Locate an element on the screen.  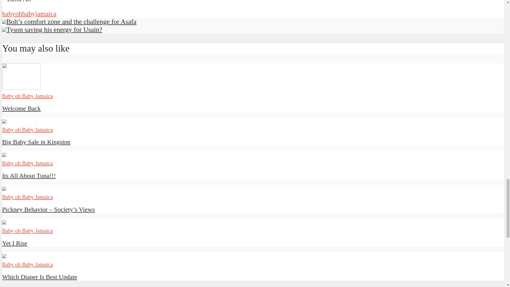
Yet I Rise is located at coordinates (15, 243).